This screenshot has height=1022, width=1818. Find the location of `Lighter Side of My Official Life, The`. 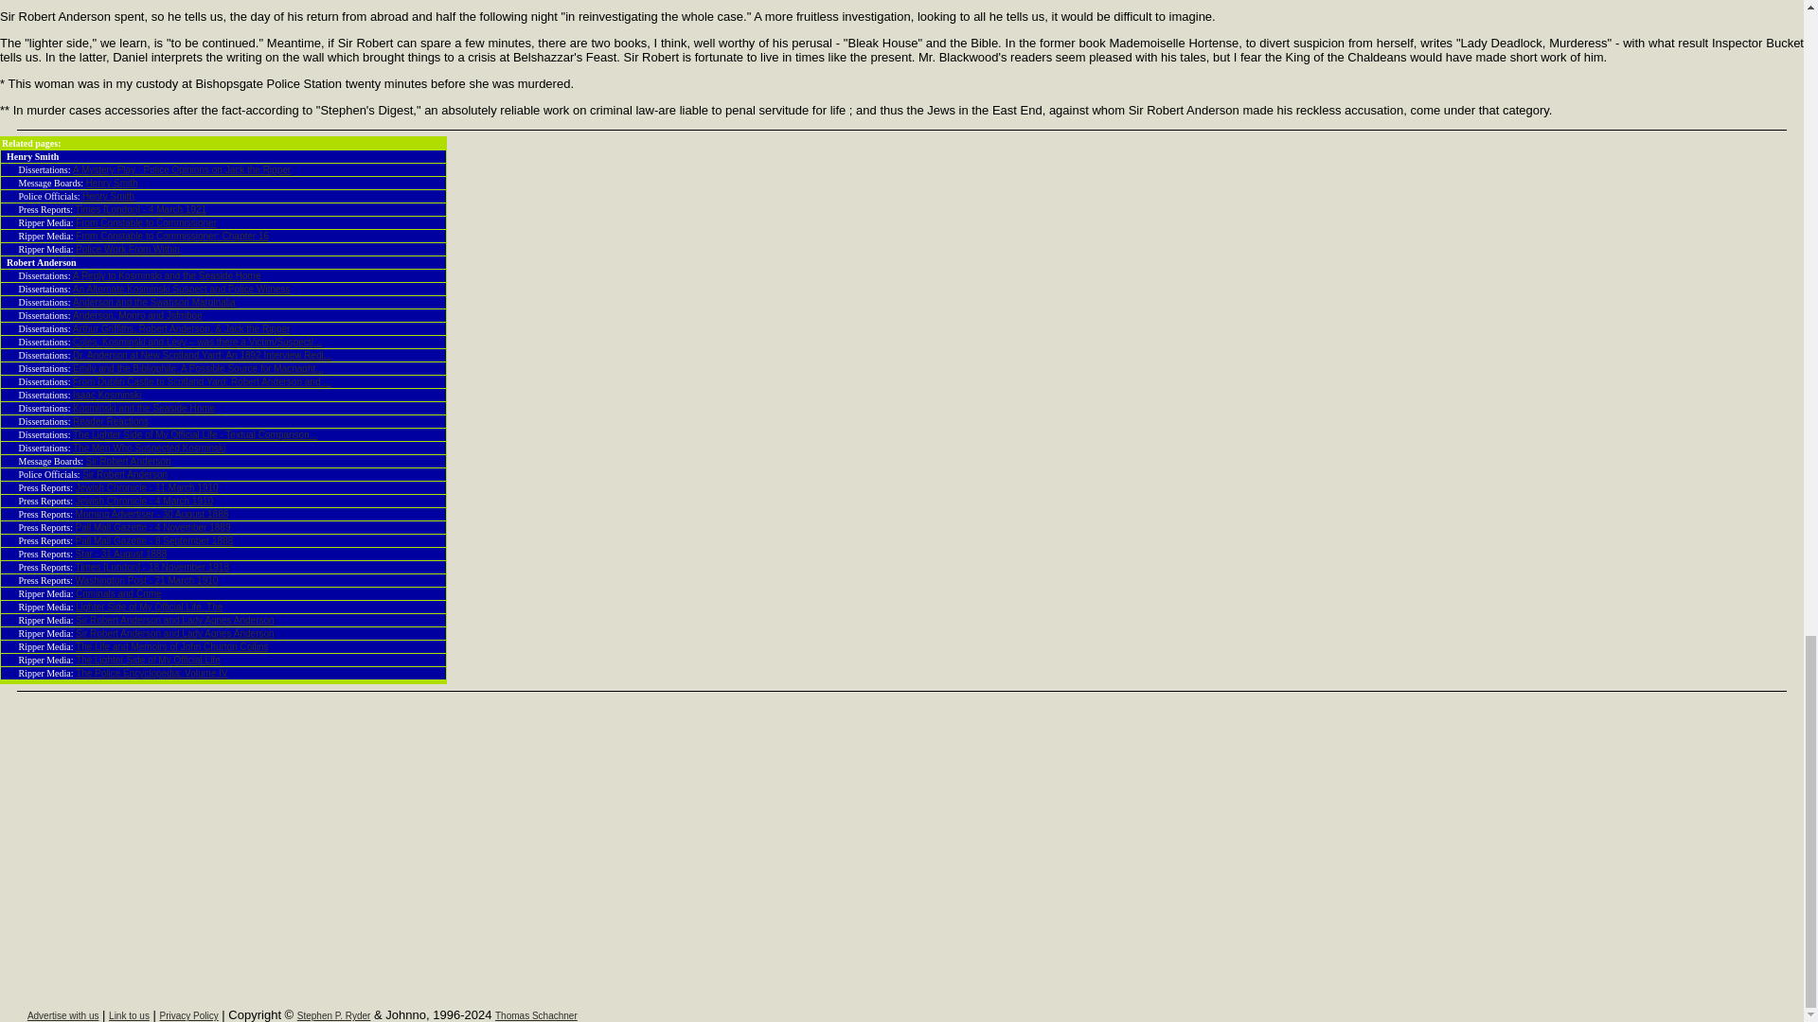

Lighter Side of My Official Life, The is located at coordinates (149, 607).